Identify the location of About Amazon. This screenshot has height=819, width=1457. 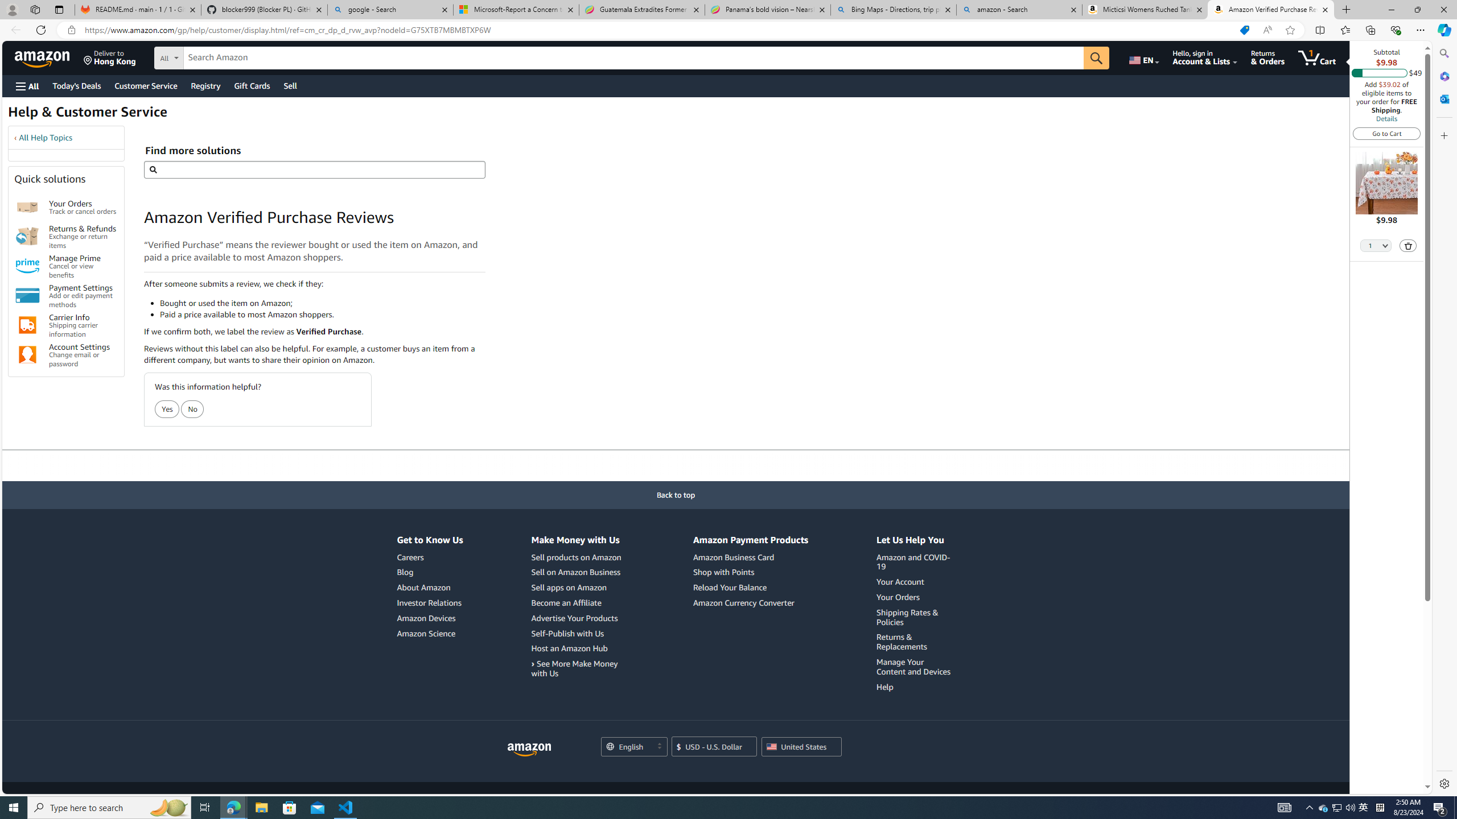
(423, 587).